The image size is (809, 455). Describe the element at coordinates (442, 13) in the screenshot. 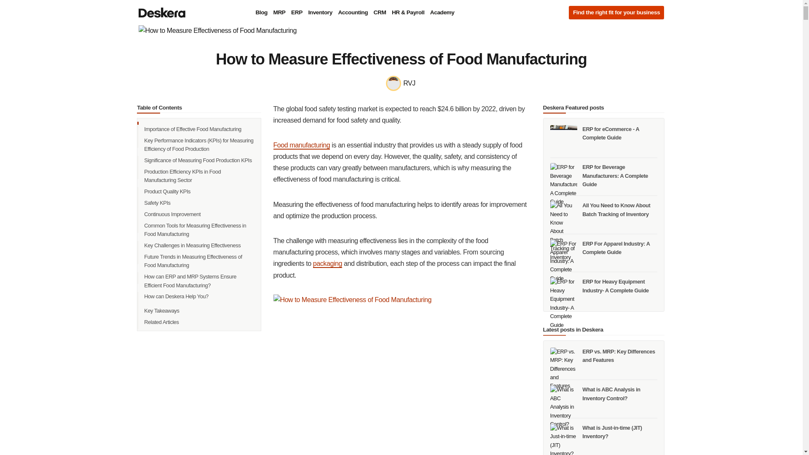

I see `Academy` at that location.